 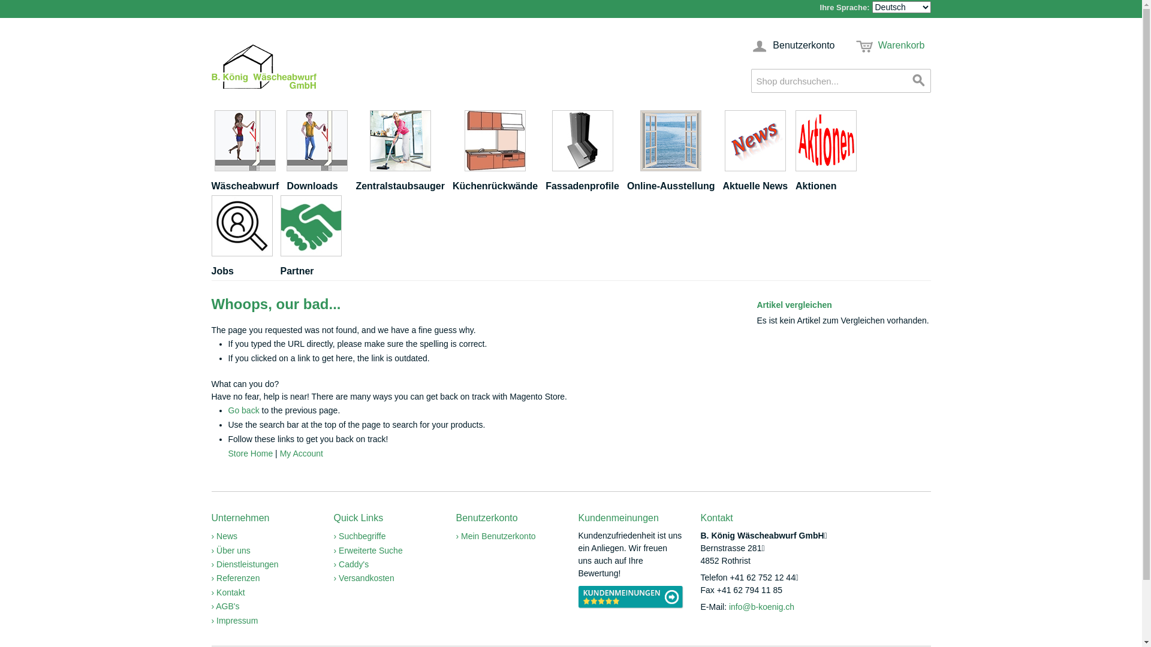 What do you see at coordinates (368, 551) in the screenshot?
I see `Erweiterte Suche` at bounding box center [368, 551].